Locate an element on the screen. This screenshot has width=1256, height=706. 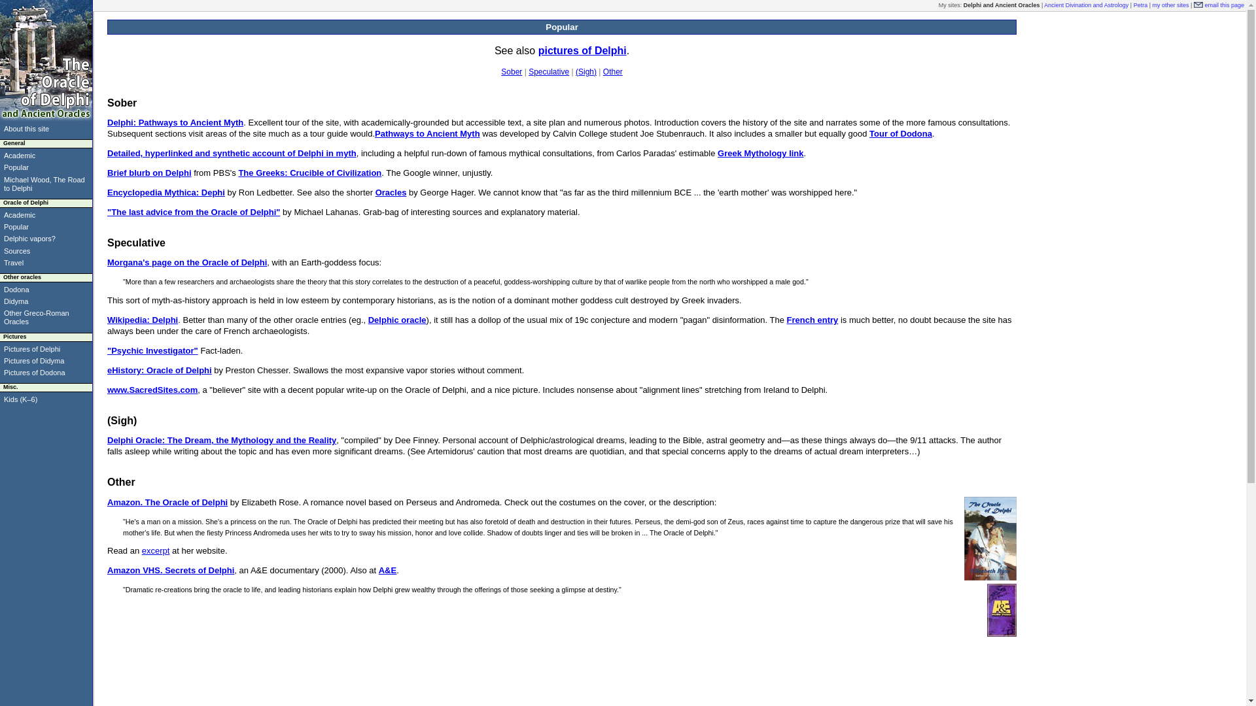
Other Greco-Roman Oracles is located at coordinates (36, 317).